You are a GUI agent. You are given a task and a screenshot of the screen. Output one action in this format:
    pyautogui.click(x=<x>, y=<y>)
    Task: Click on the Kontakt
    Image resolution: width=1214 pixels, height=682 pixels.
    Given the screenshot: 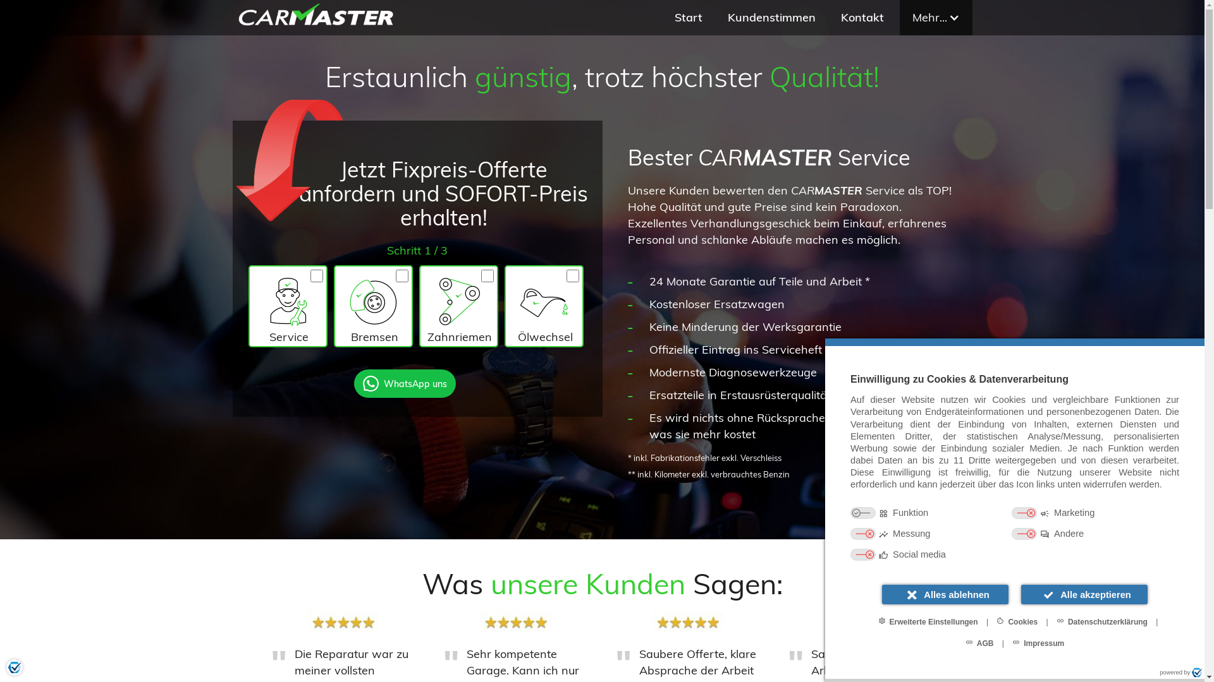 What is the action you would take?
    pyautogui.click(x=862, y=18)
    